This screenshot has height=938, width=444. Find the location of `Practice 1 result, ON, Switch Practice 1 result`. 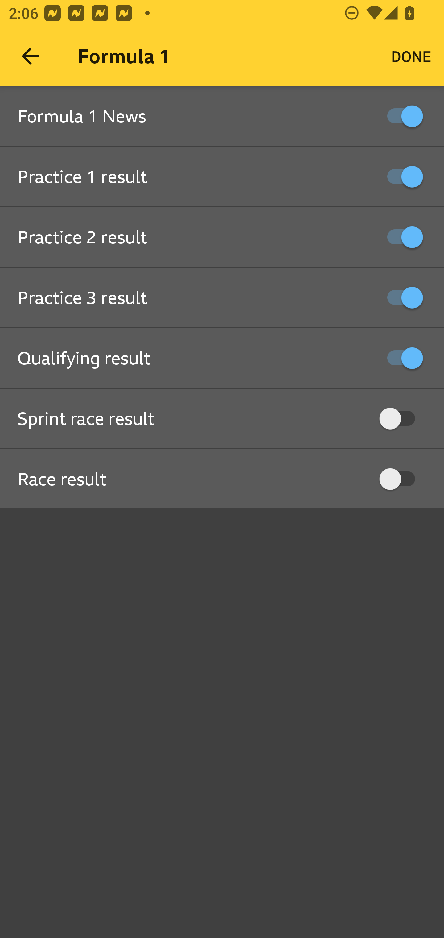

Practice 1 result, ON, Switch Practice 1 result is located at coordinates (222, 177).